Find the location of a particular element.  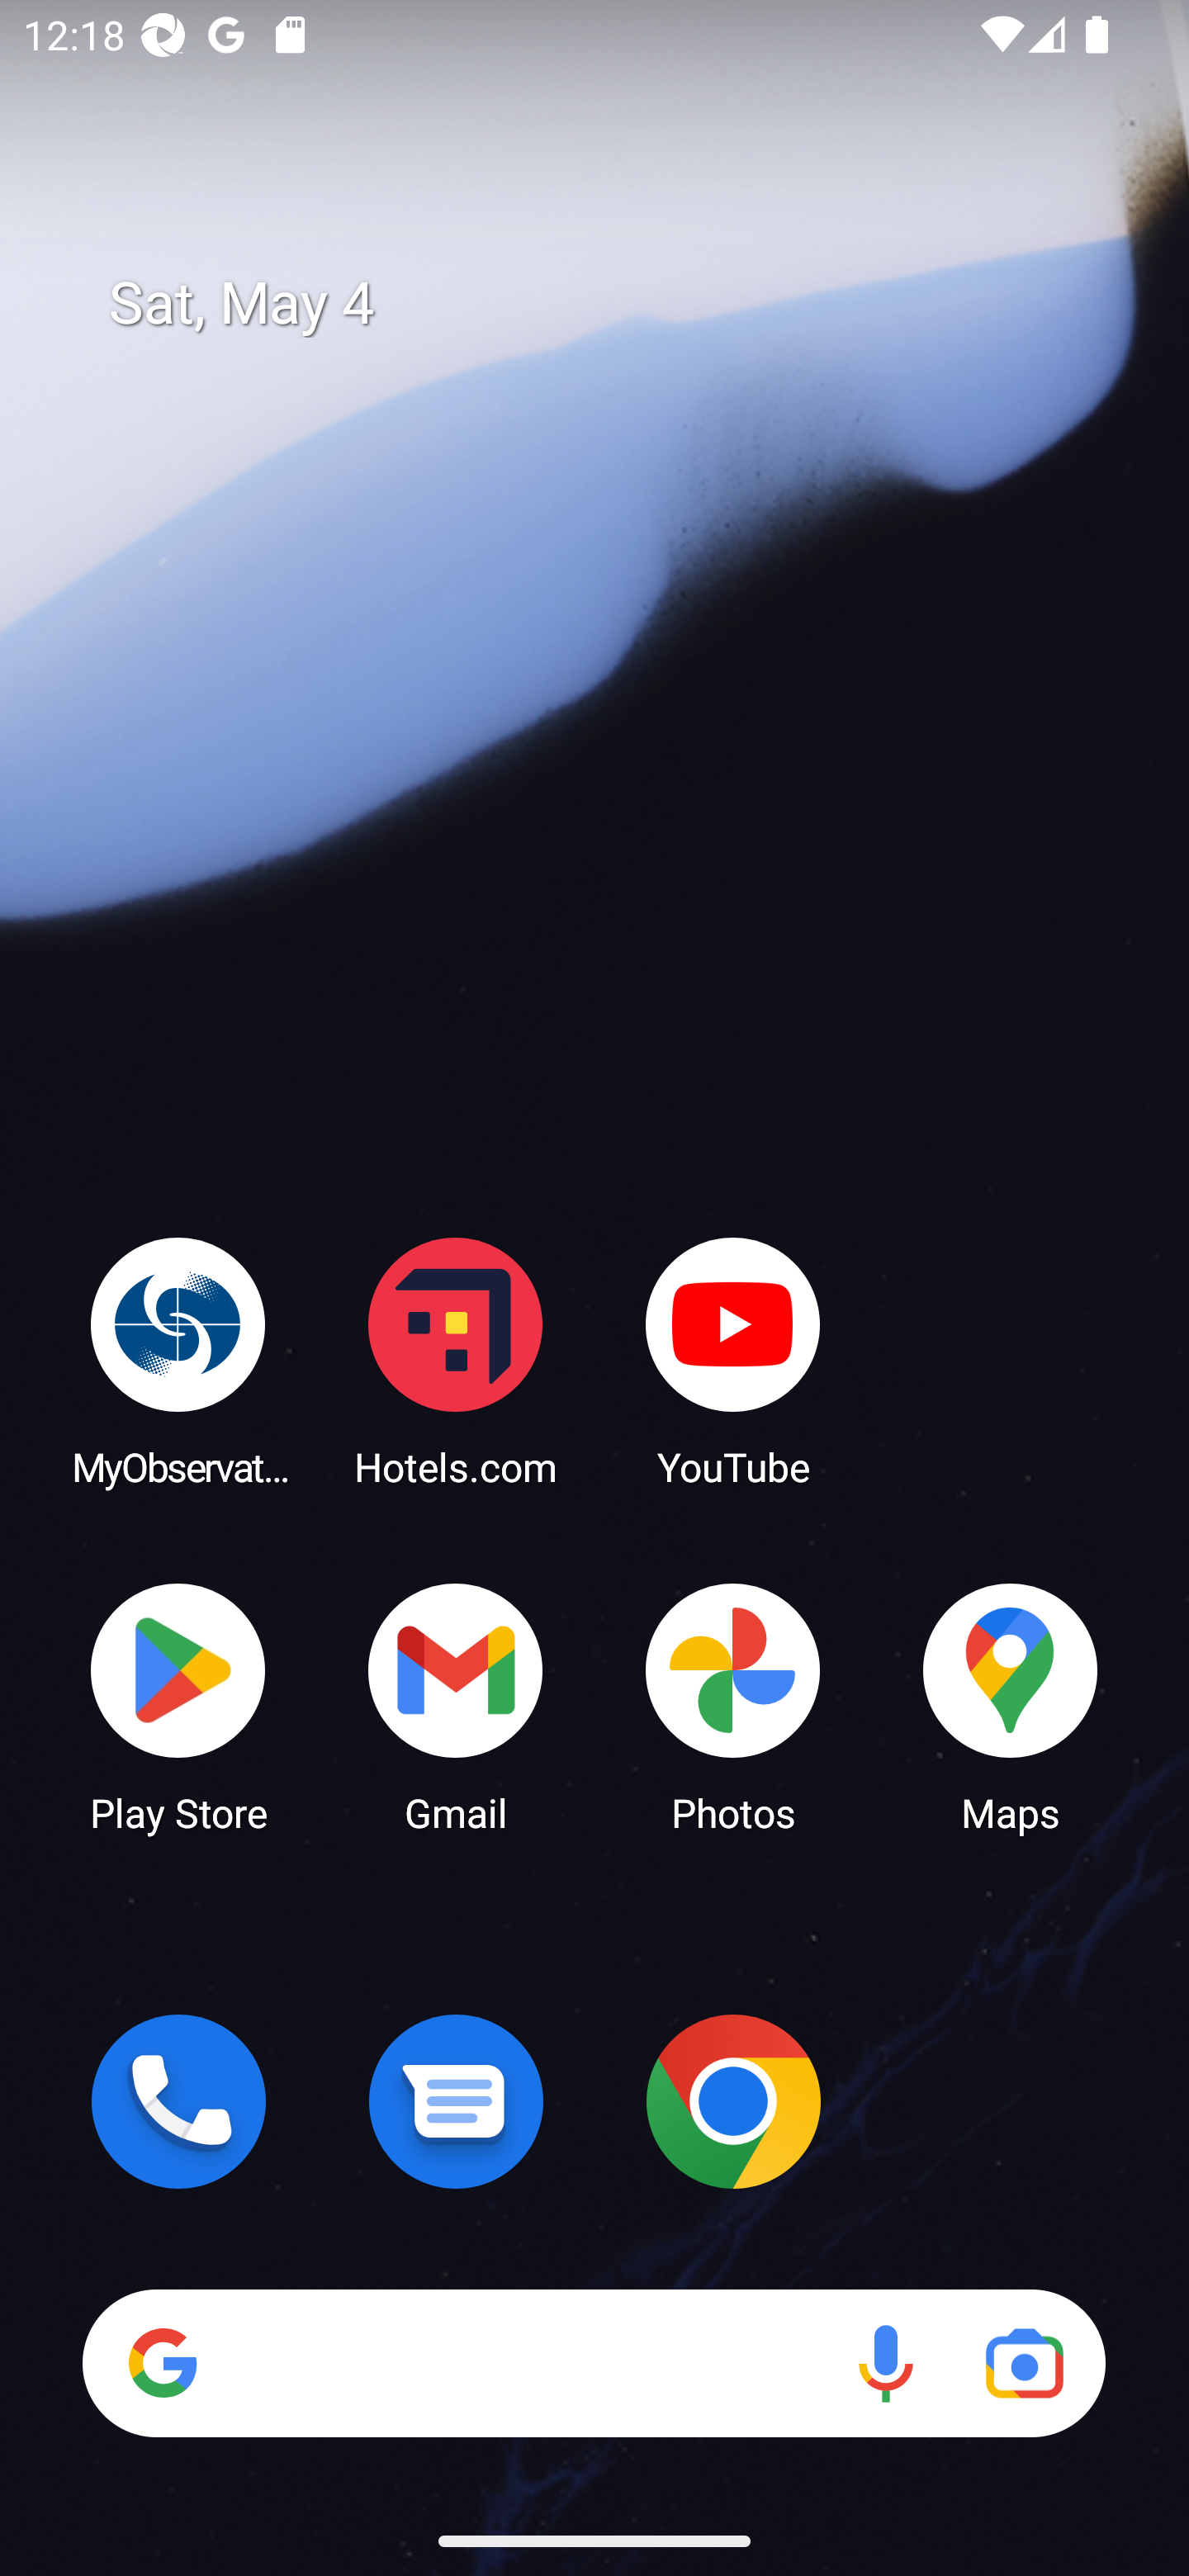

Hotels.com is located at coordinates (456, 1361).